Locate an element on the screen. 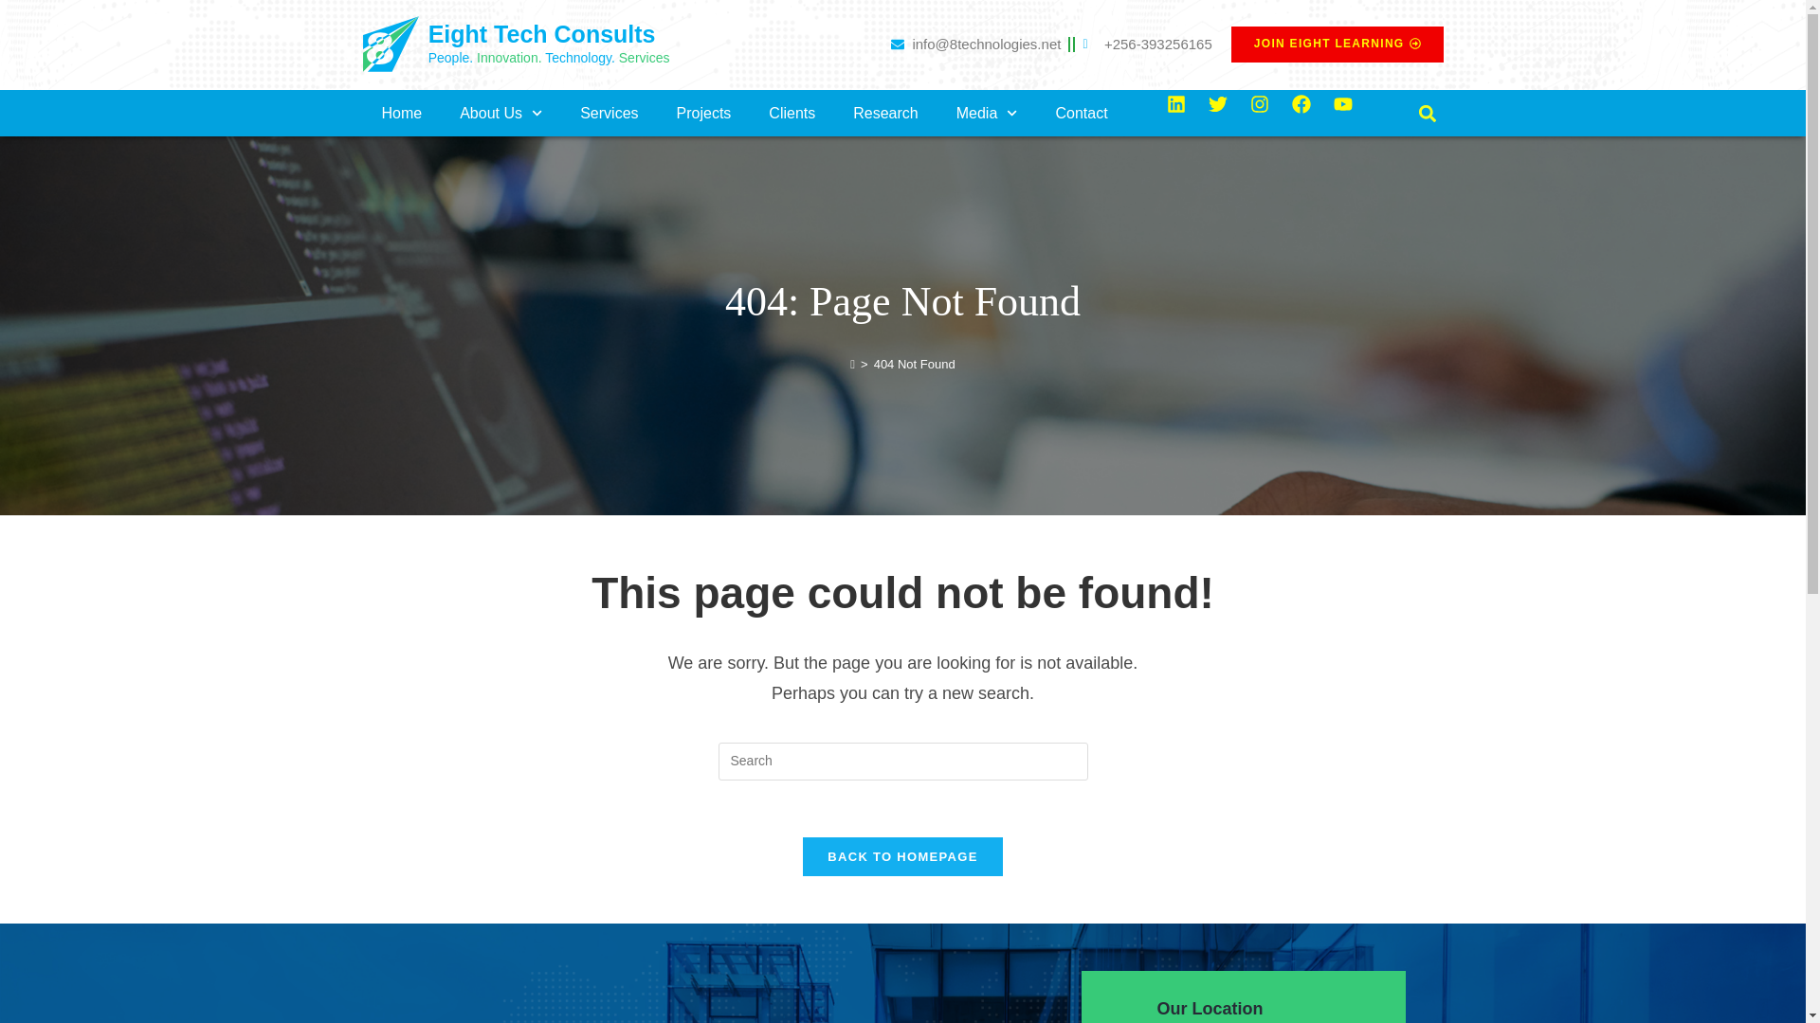 This screenshot has width=1820, height=1023. Clients is located at coordinates (792, 113).